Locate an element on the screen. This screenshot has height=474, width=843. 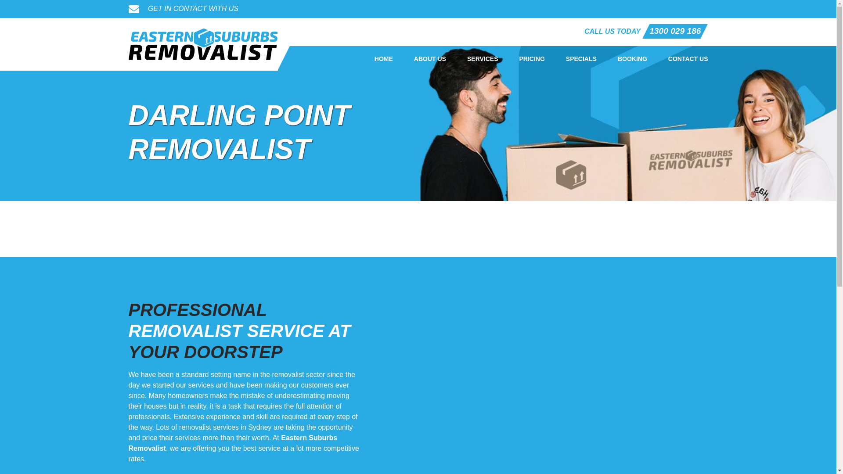
SERVICES is located at coordinates (483, 59).